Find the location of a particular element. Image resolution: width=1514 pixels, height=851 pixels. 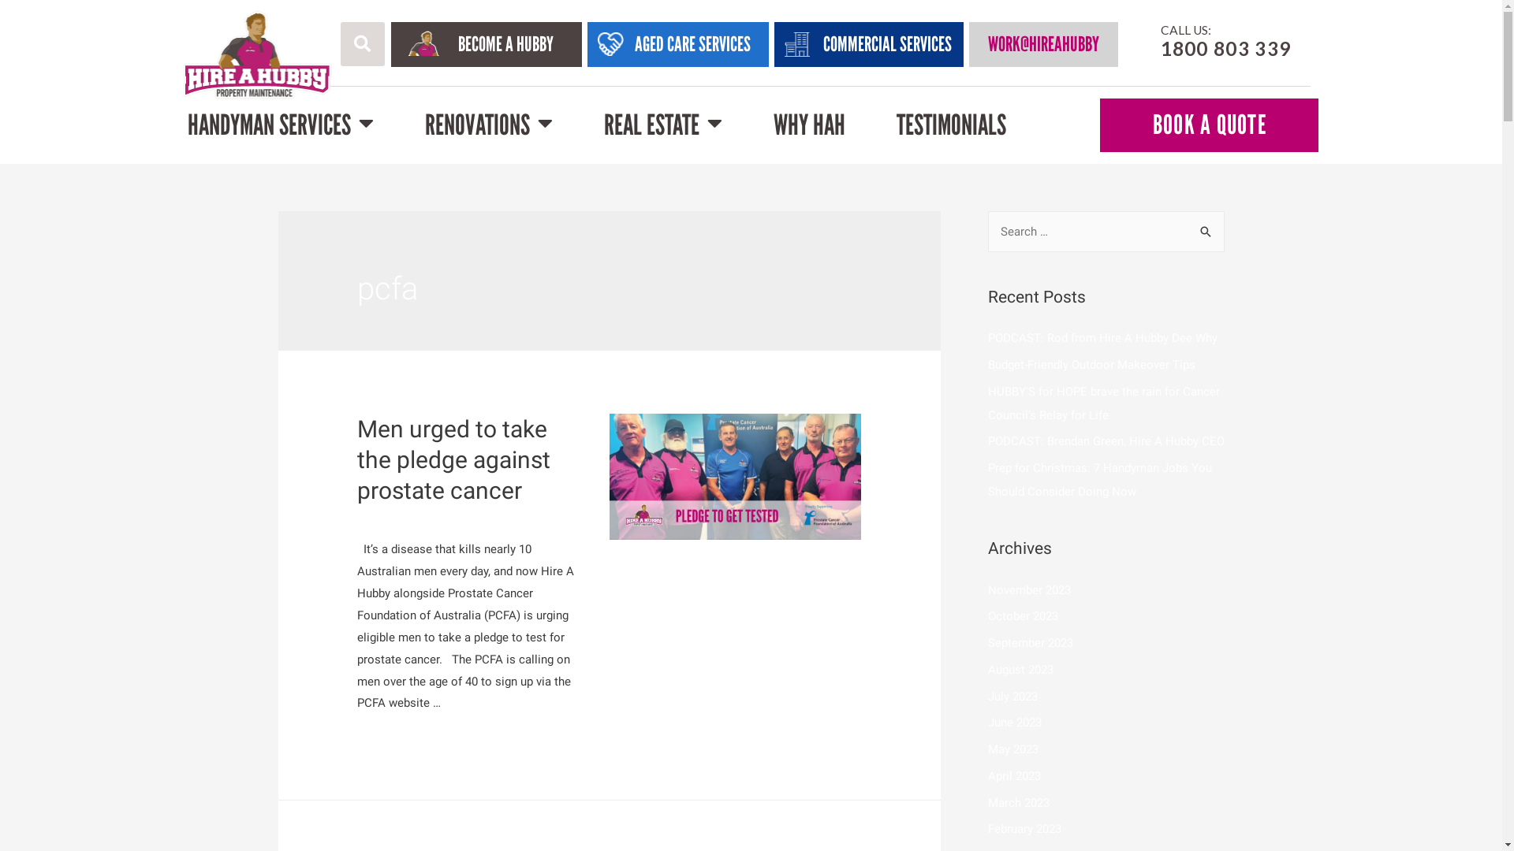

Men urged to take the pledge against prostate cancer is located at coordinates (454, 460).